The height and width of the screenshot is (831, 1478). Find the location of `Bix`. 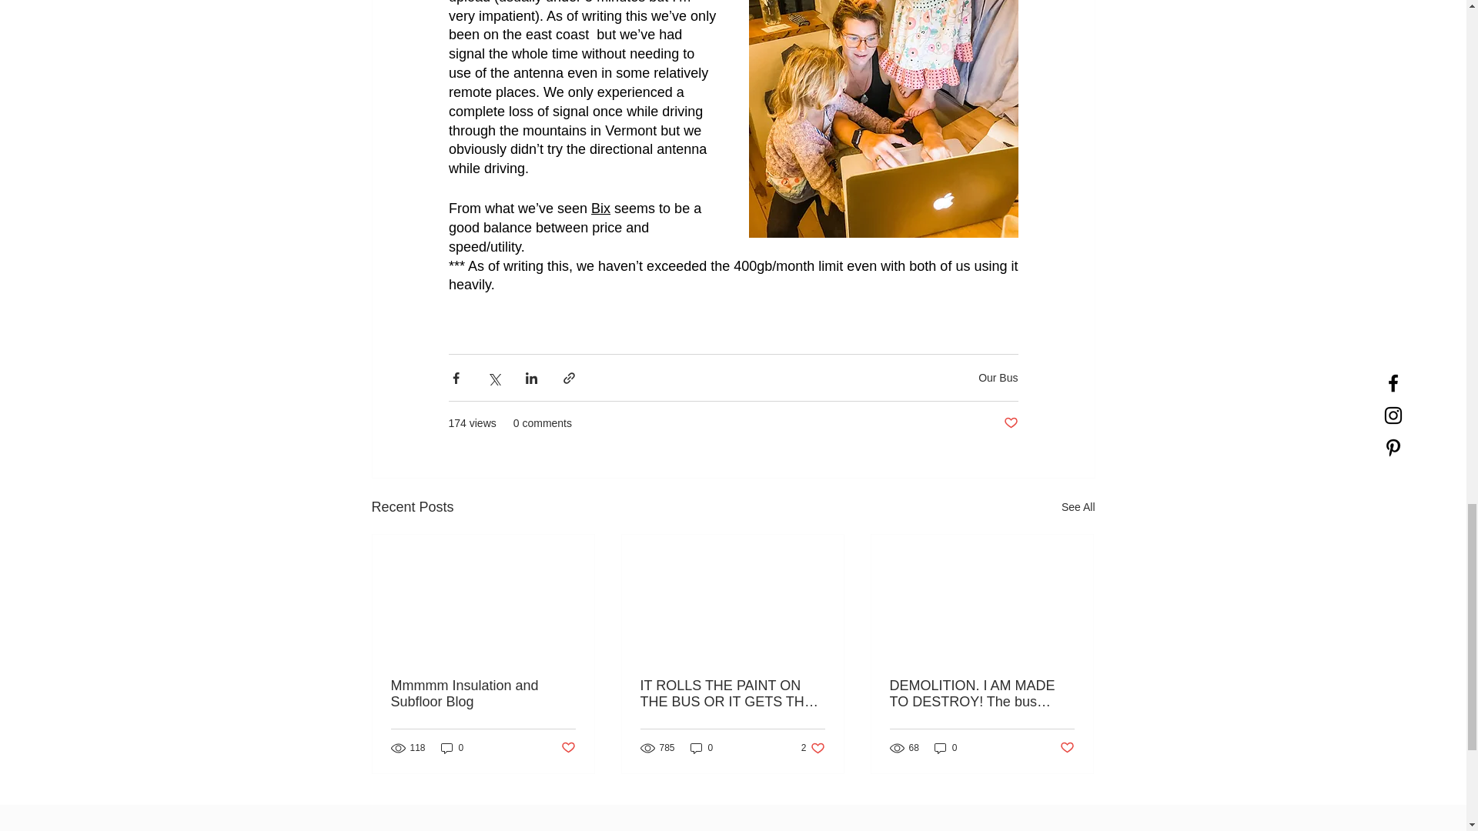

Bix is located at coordinates (702, 748).